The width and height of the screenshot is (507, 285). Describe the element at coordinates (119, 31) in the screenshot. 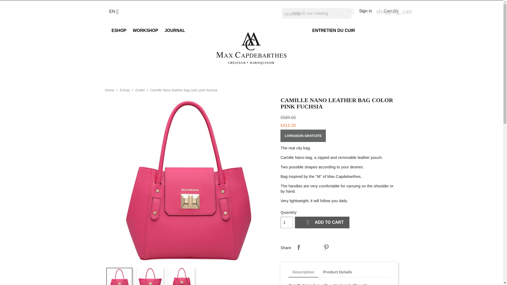

I see `ESHOP` at that location.